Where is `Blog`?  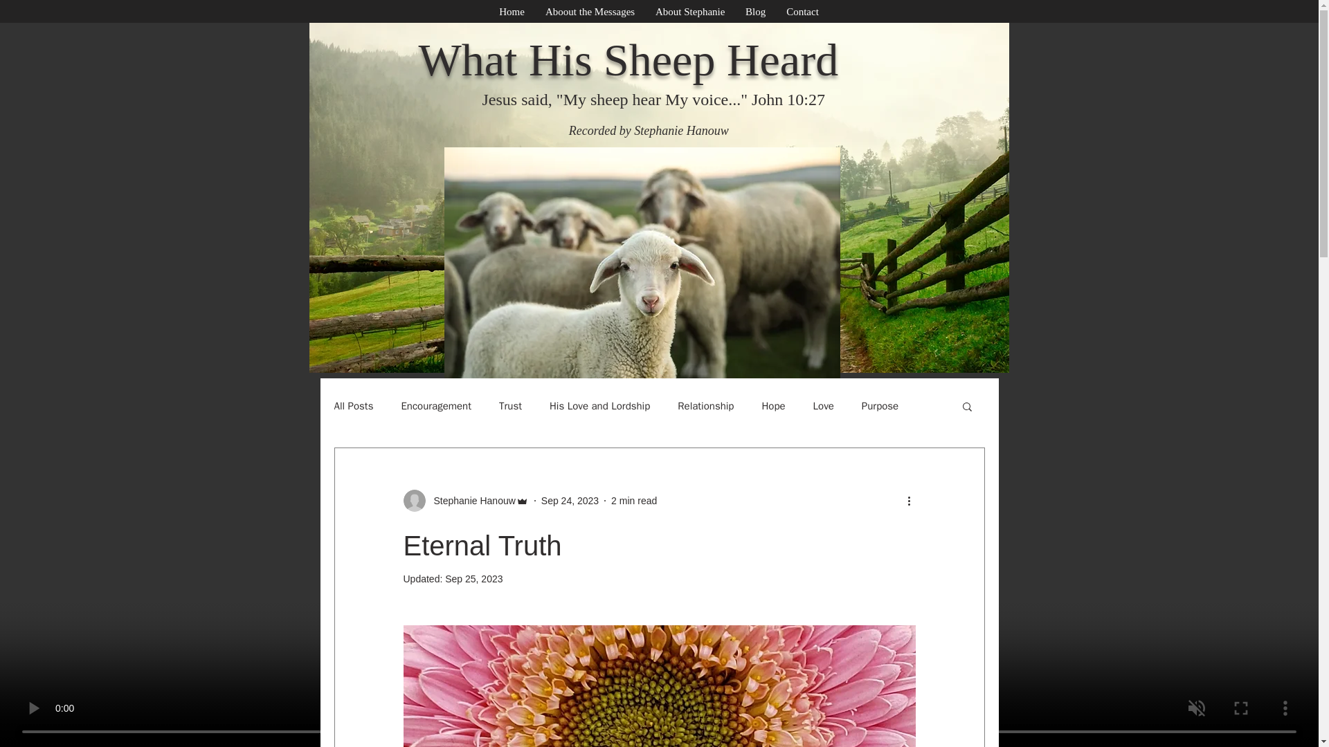
Blog is located at coordinates (755, 12).